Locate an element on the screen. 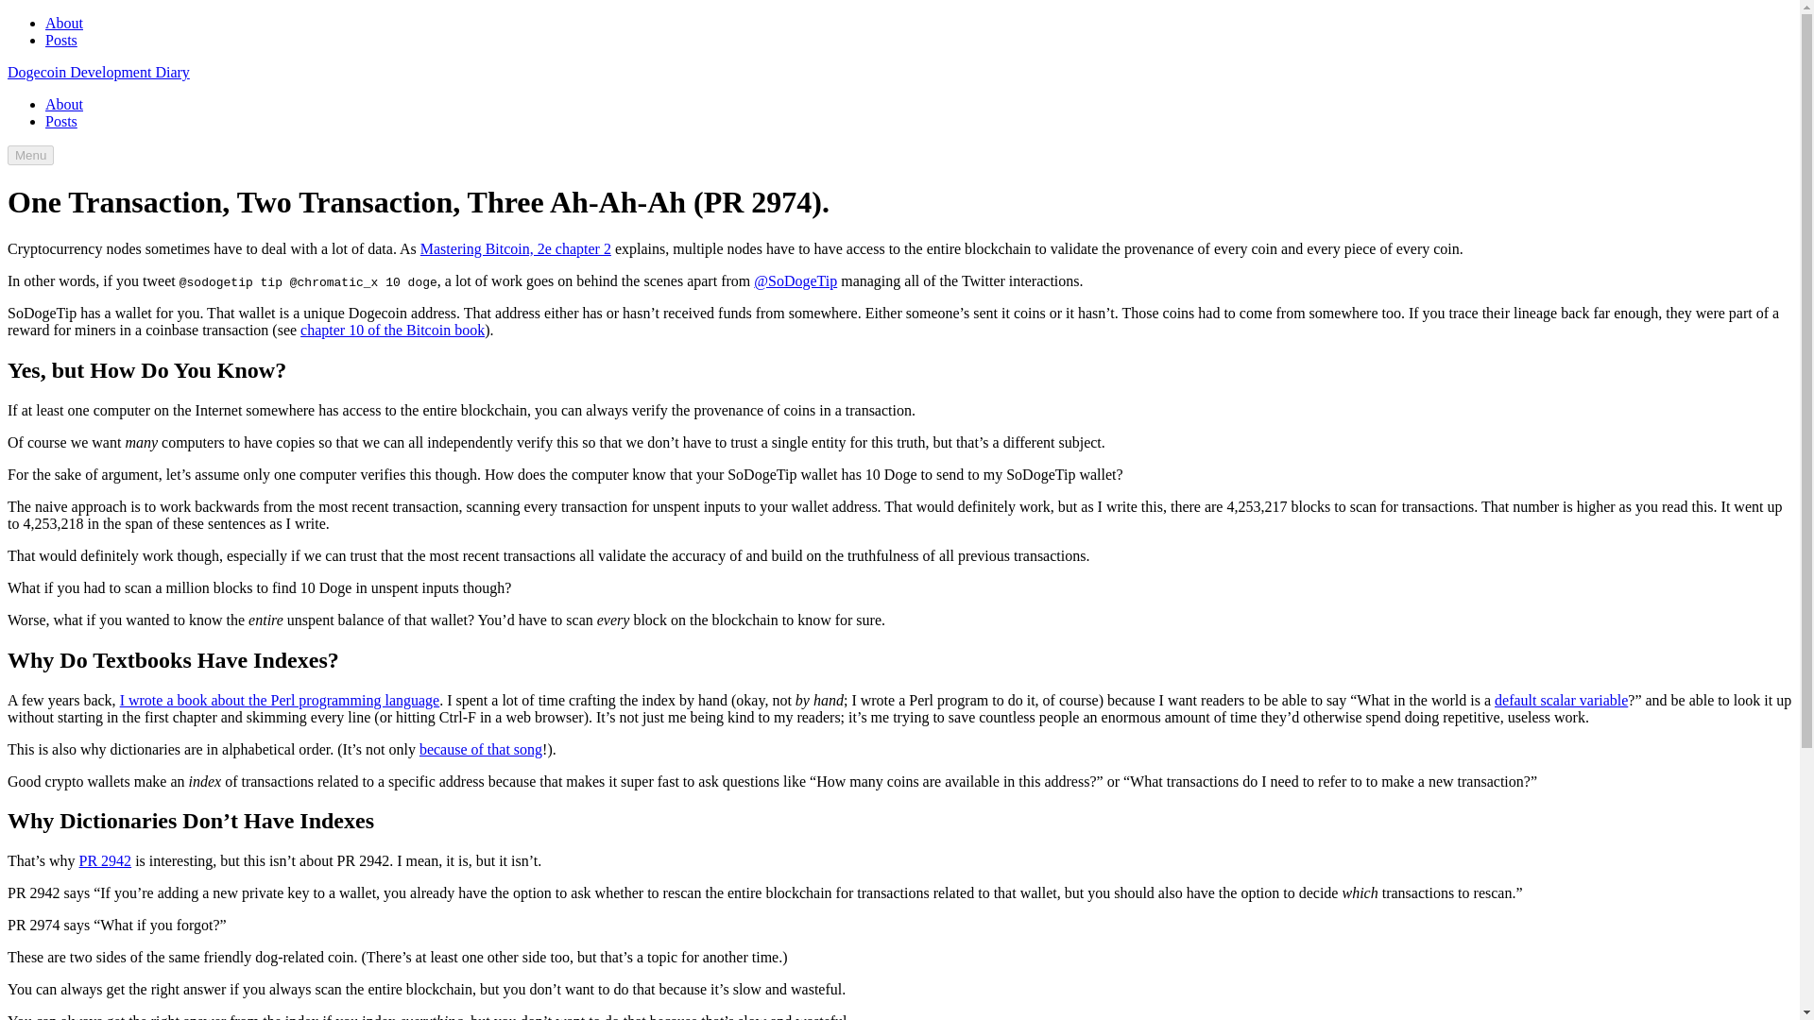 This screenshot has height=1020, width=1814. Menu is located at coordinates (30, 155).